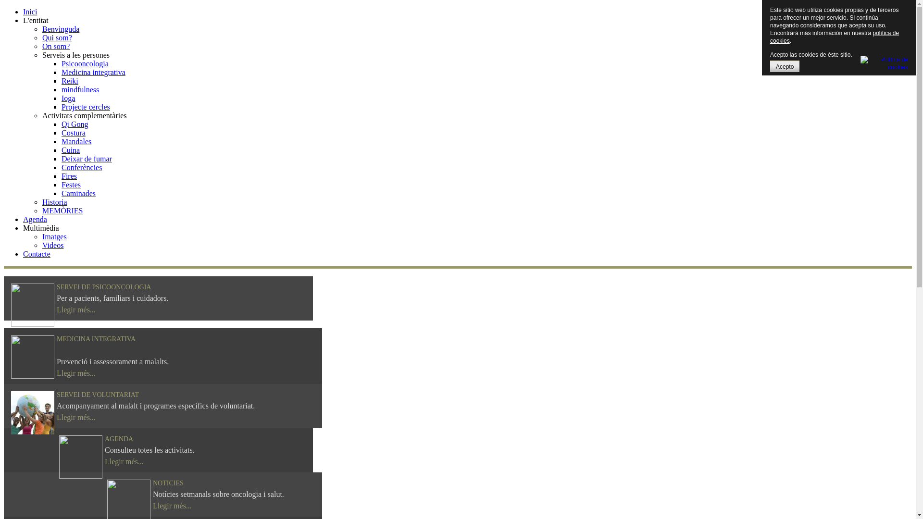 The width and height of the screenshot is (923, 519). Describe the element at coordinates (37, 254) in the screenshot. I see `Contacte` at that location.